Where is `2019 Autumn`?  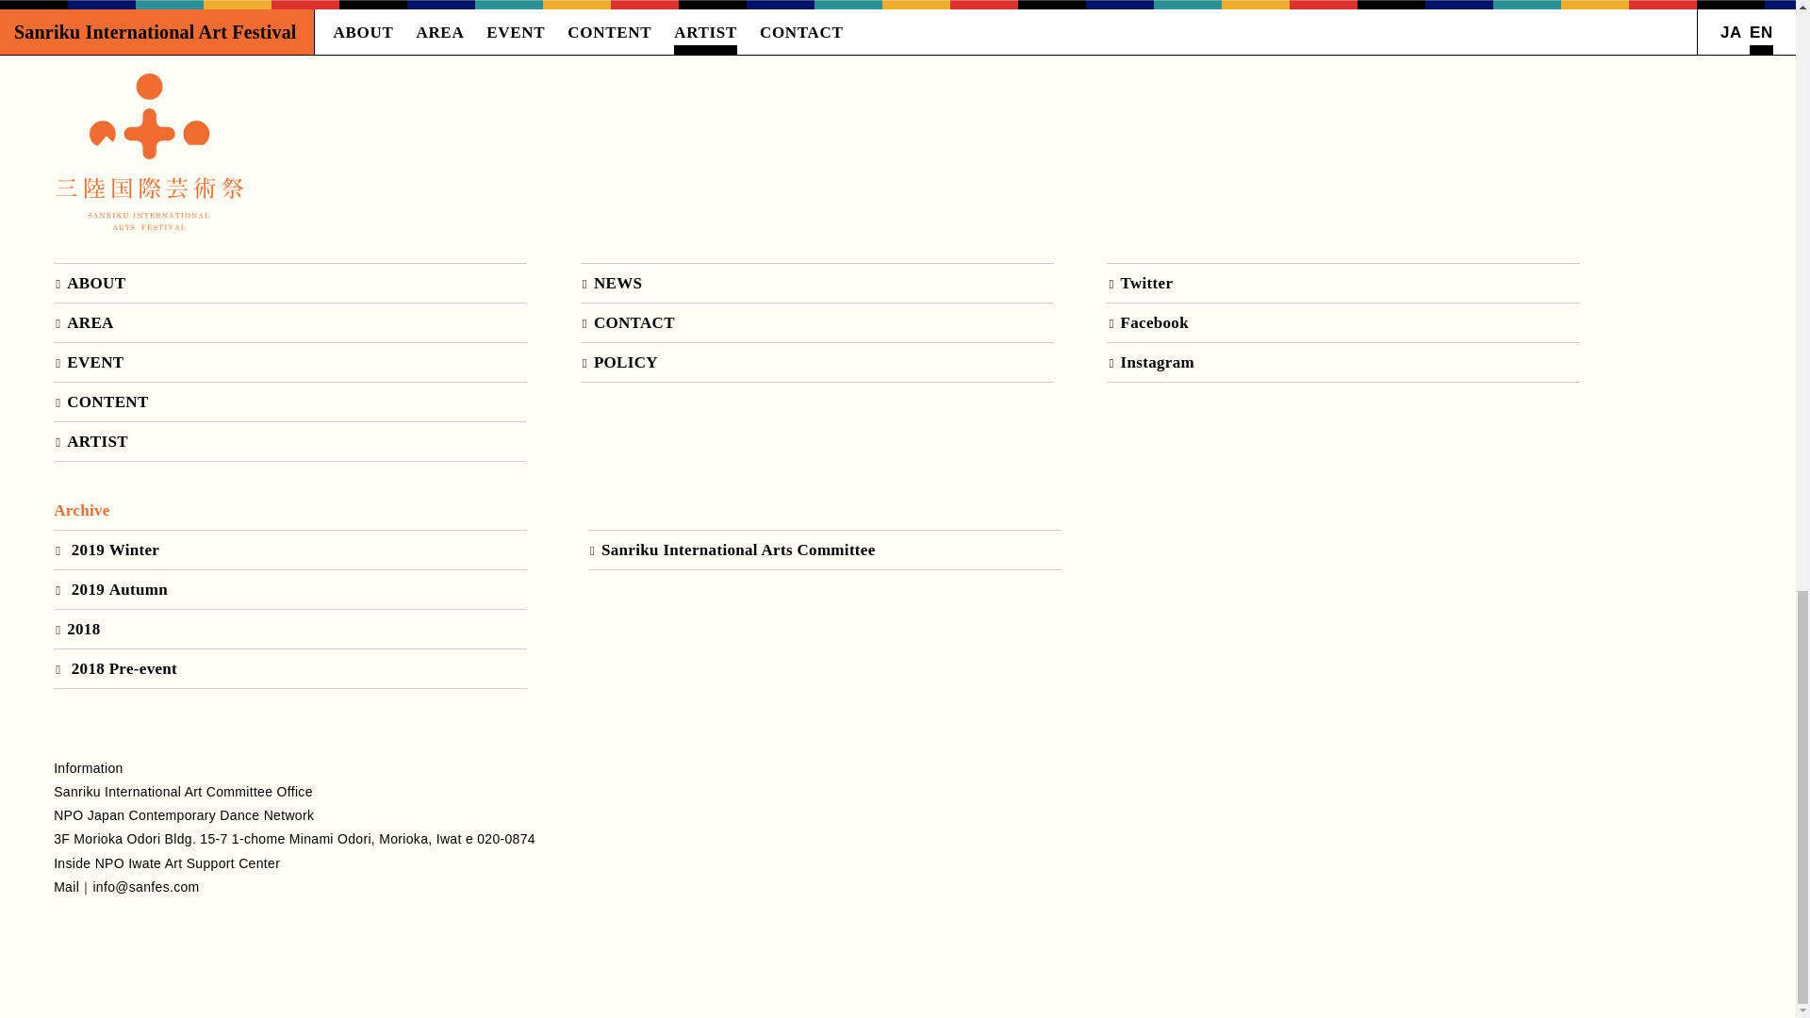
2019 Autumn is located at coordinates (290, 588).